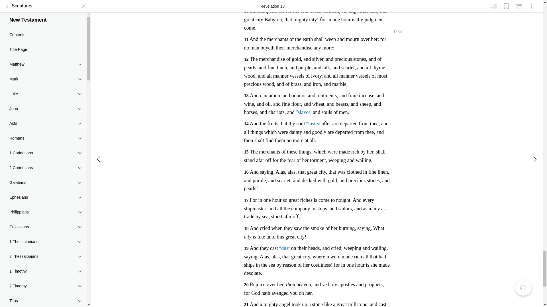  What do you see at coordinates (43, 63) in the screenshot?
I see `2 Peter` at bounding box center [43, 63].